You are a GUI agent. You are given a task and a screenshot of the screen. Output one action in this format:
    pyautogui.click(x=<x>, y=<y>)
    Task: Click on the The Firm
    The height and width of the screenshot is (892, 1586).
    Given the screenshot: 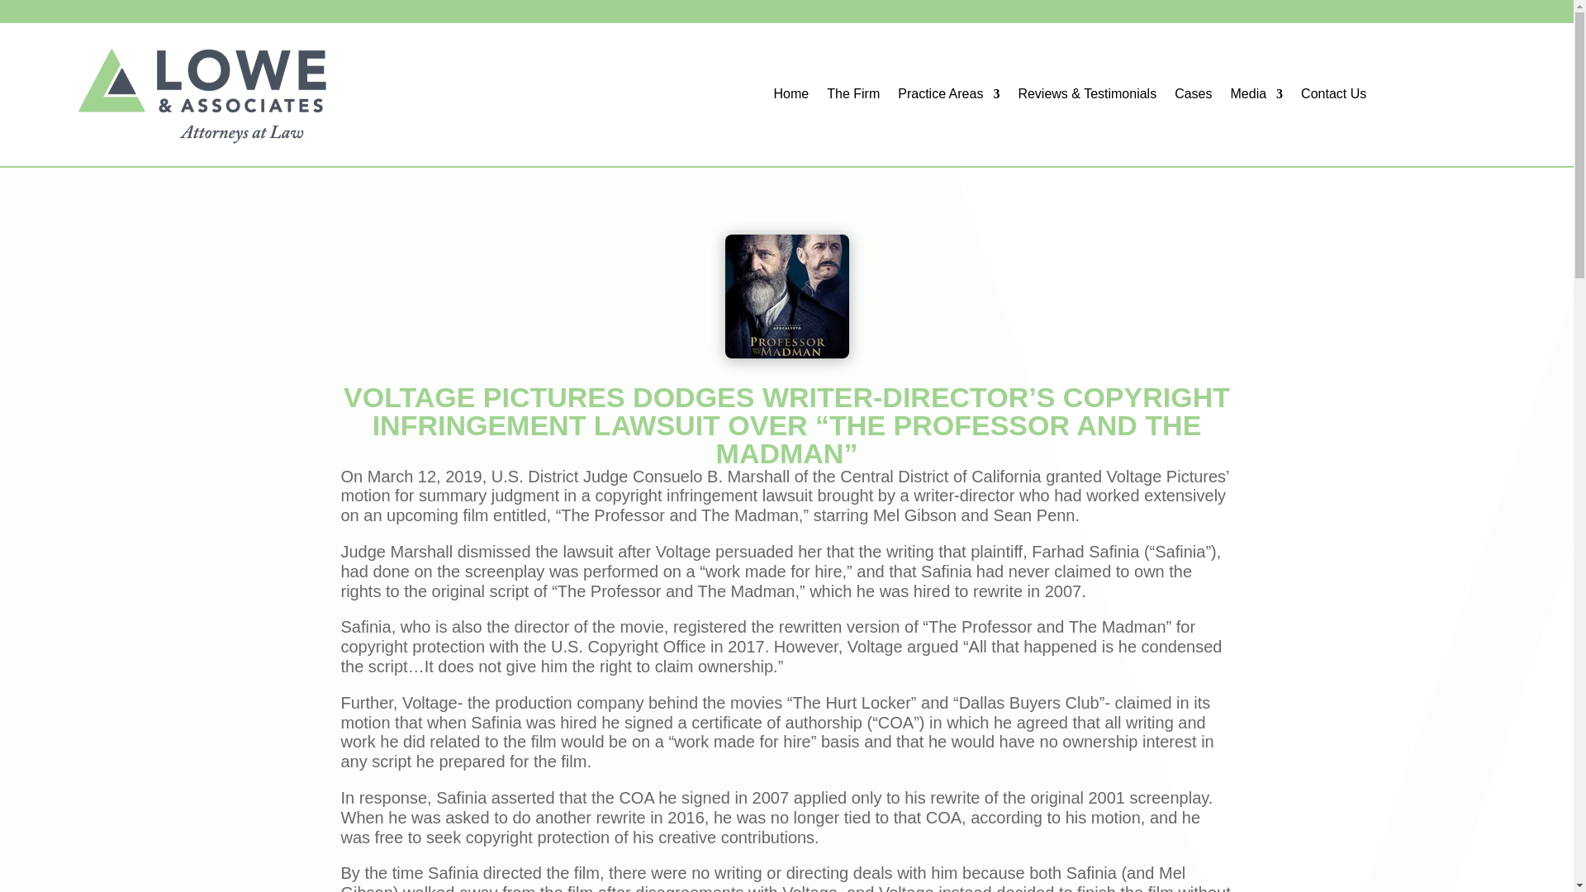 What is the action you would take?
    pyautogui.click(x=852, y=97)
    